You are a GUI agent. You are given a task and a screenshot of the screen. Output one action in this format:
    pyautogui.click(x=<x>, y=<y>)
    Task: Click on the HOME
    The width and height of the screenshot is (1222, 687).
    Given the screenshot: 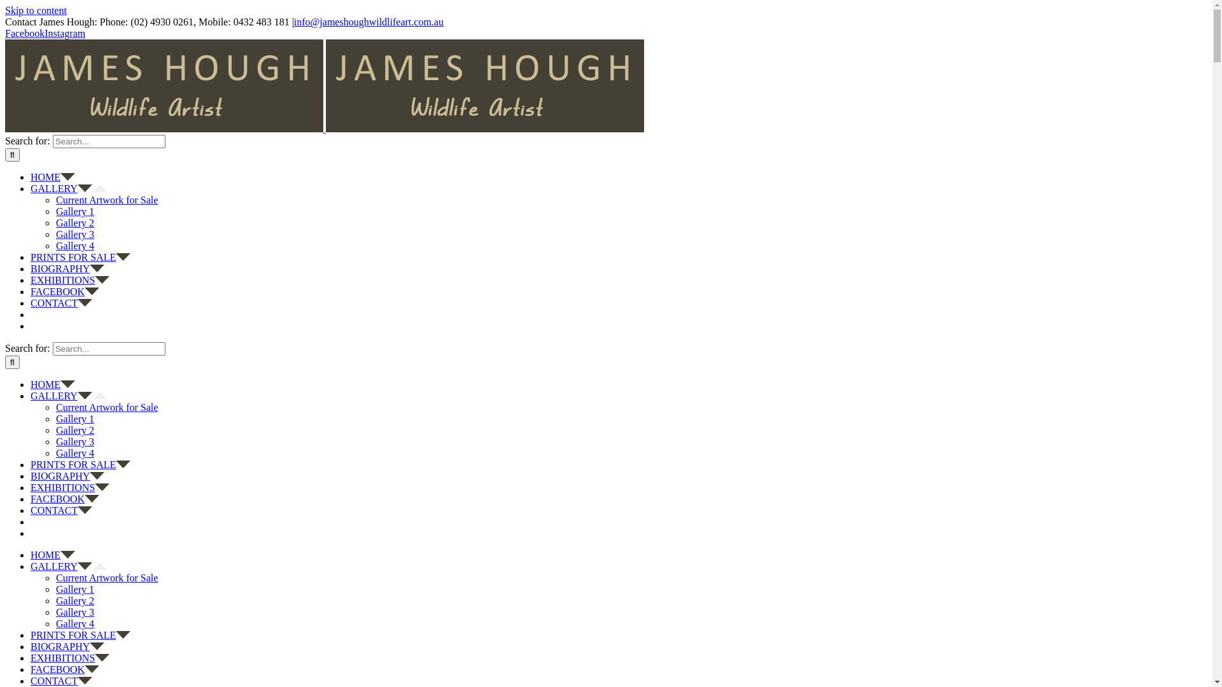 What is the action you would take?
    pyautogui.click(x=53, y=555)
    